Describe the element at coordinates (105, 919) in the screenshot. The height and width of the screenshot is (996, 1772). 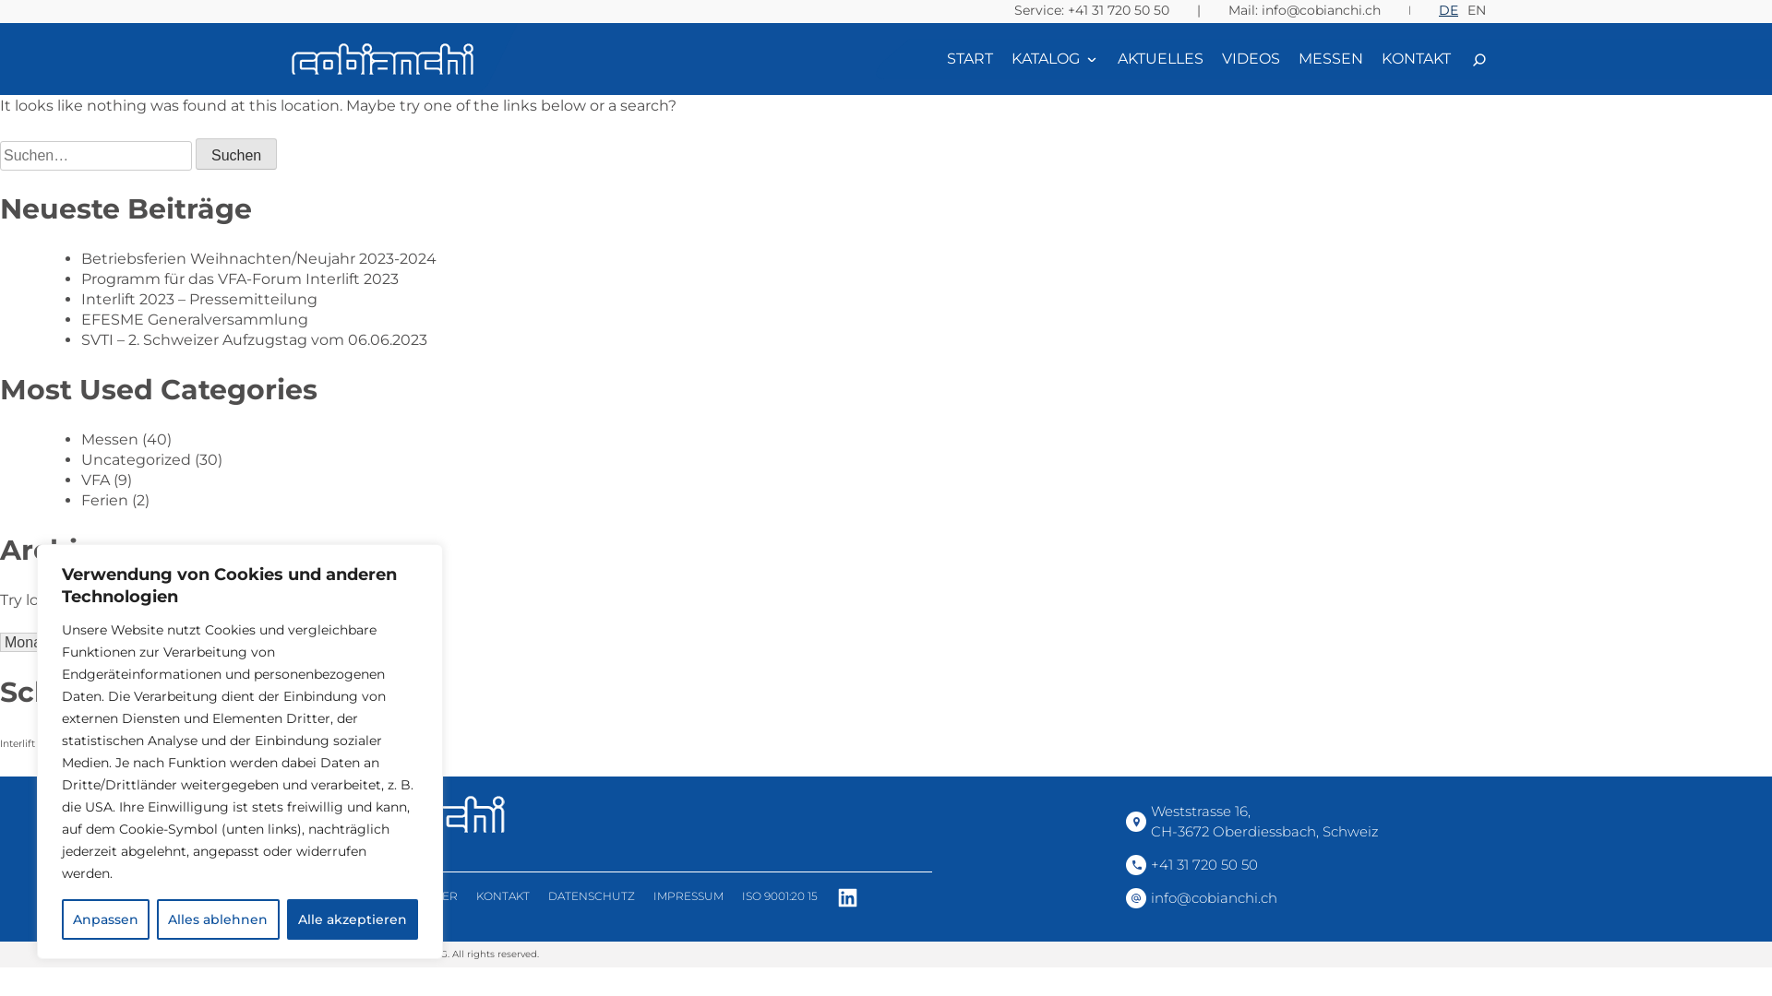
I see `Anpassen` at that location.